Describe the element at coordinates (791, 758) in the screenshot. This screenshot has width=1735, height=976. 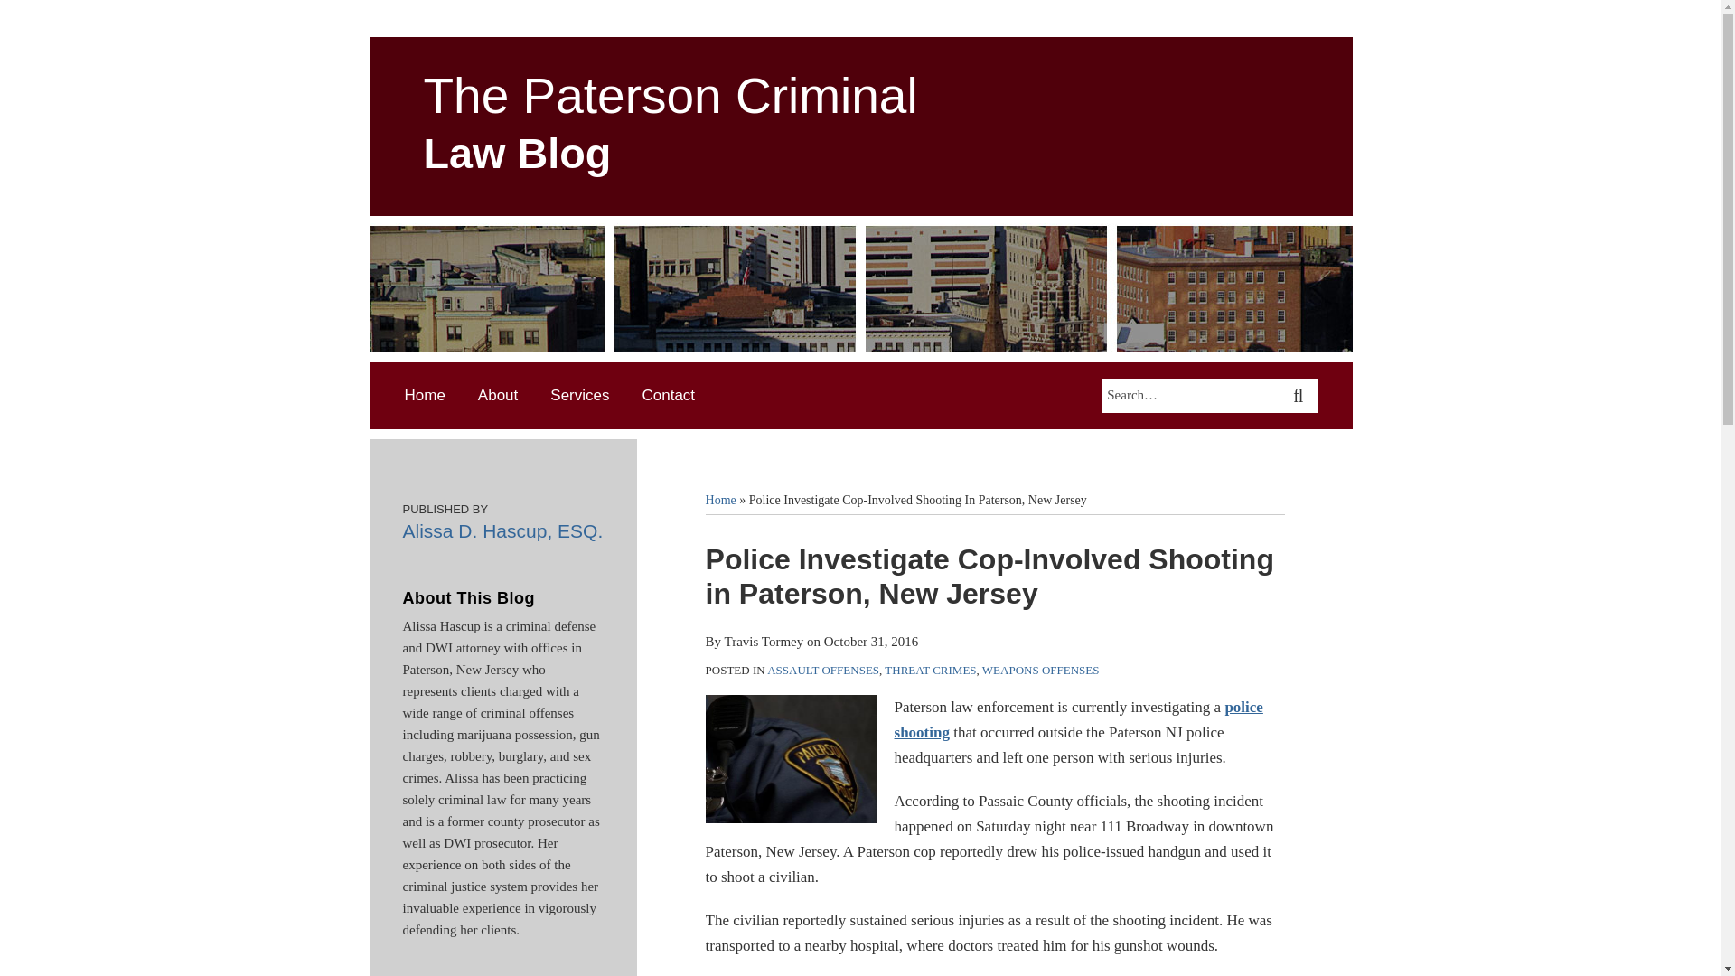
I see `Paterson NJ Aggravated Assault Lawyers` at that location.